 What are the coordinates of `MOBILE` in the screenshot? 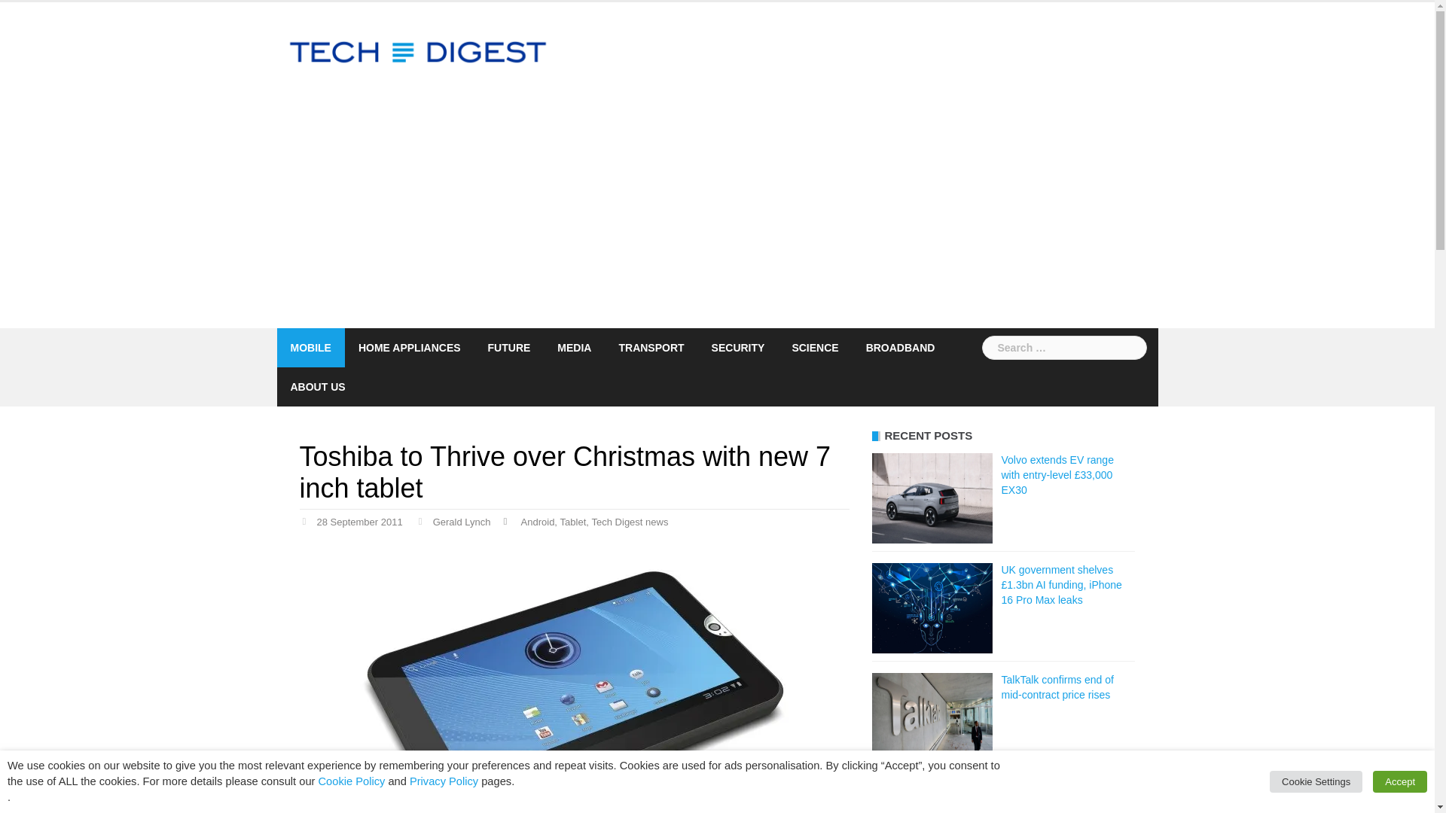 It's located at (310, 348).